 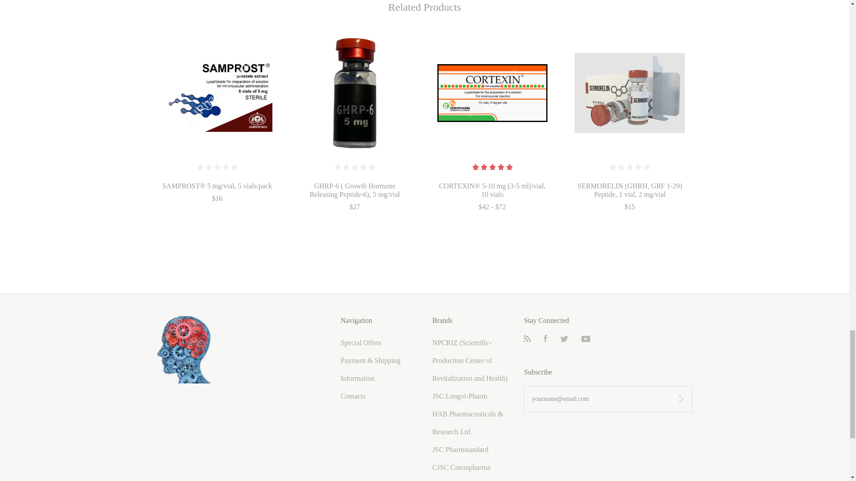 I want to click on YouTube, so click(x=586, y=339).